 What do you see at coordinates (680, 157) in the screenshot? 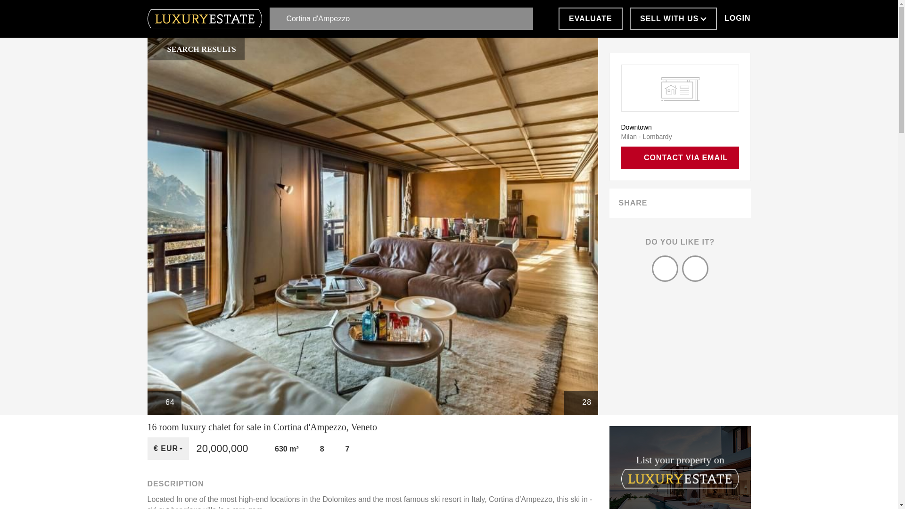
I see `CONTACT VIA EMAIL` at bounding box center [680, 157].